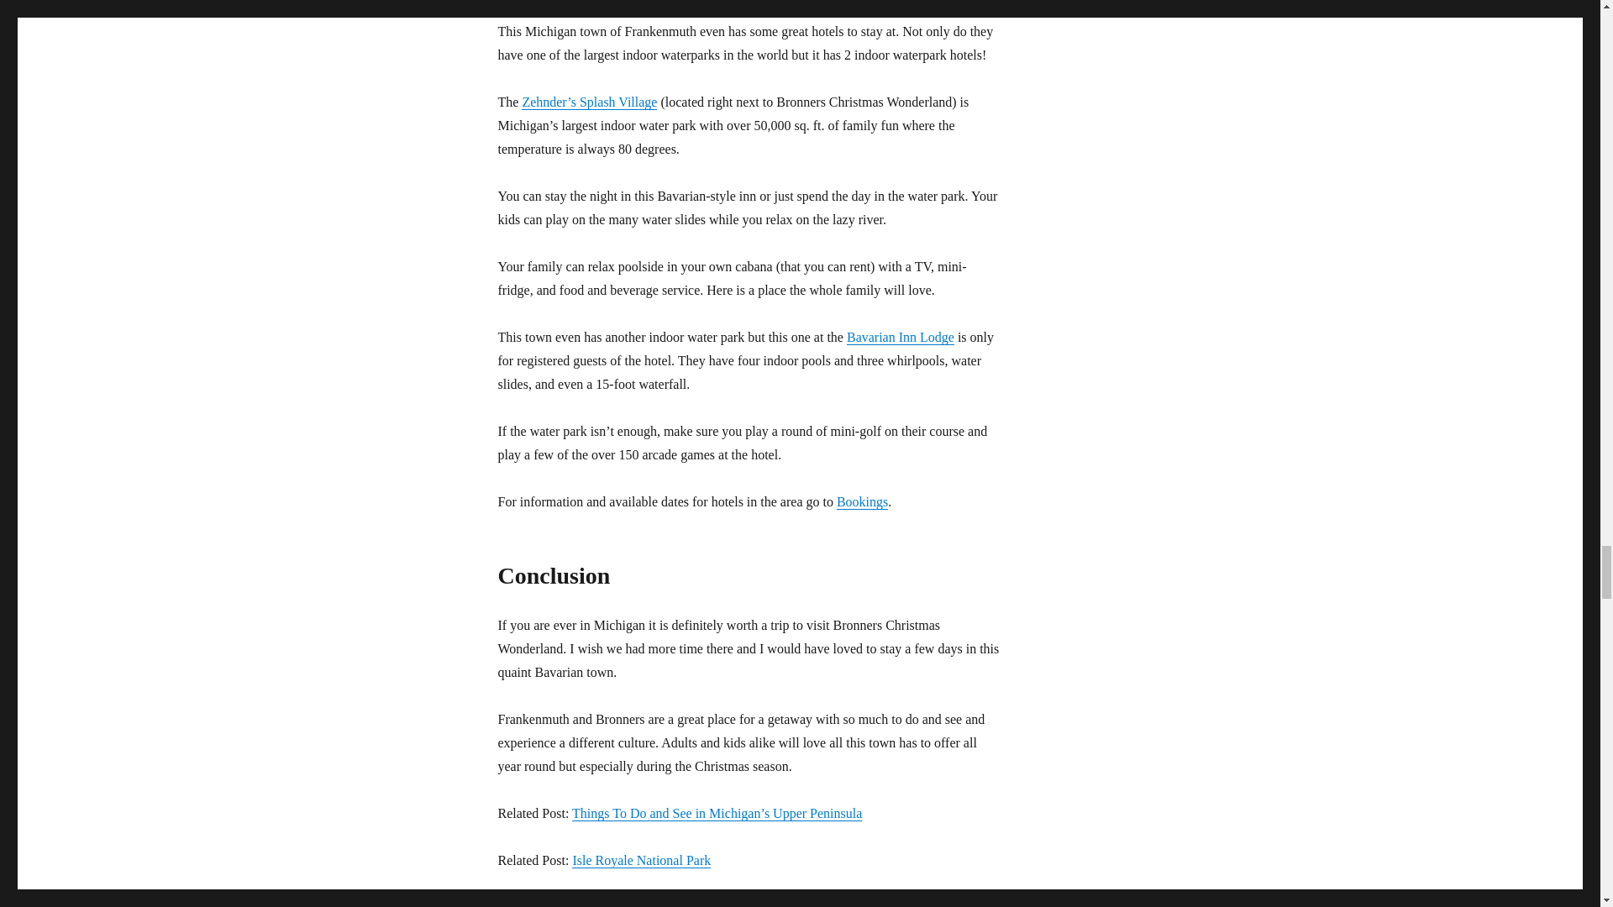 This screenshot has width=1613, height=907. Describe the element at coordinates (862, 501) in the screenshot. I see `Bookings` at that location.